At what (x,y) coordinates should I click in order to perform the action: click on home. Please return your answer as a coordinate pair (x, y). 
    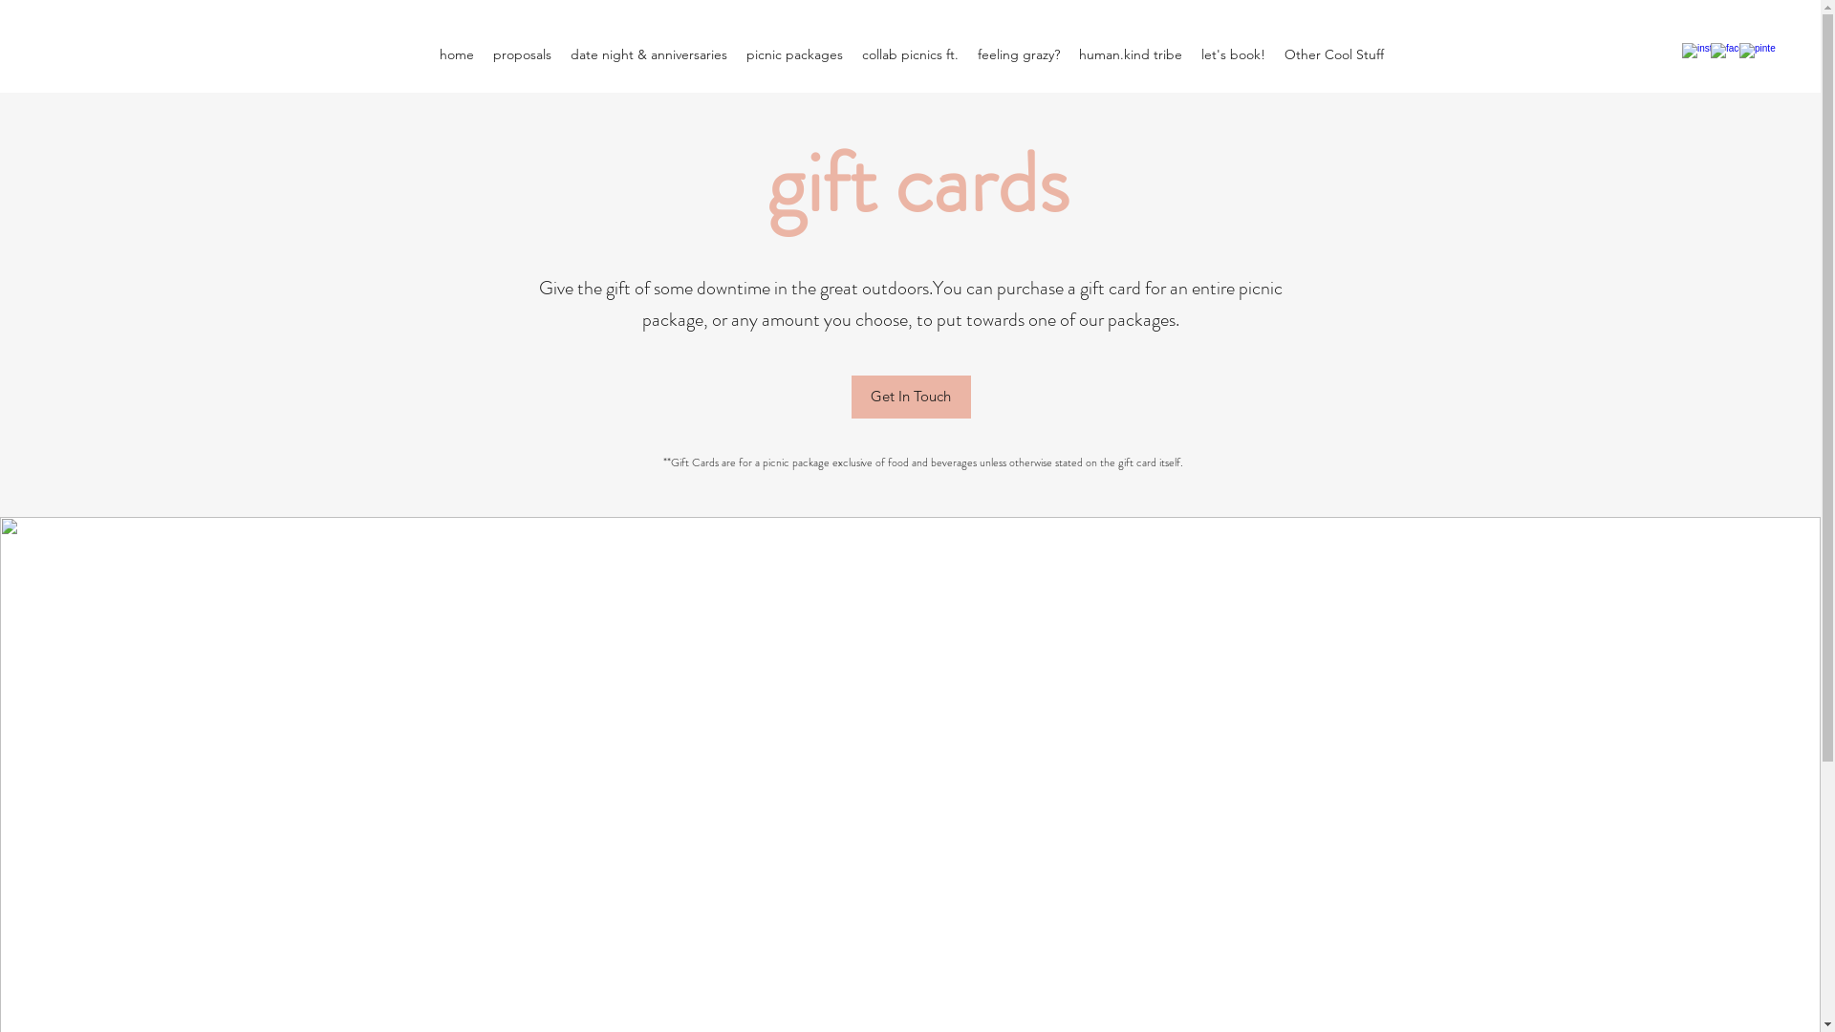
    Looking at the image, I should click on (457, 55).